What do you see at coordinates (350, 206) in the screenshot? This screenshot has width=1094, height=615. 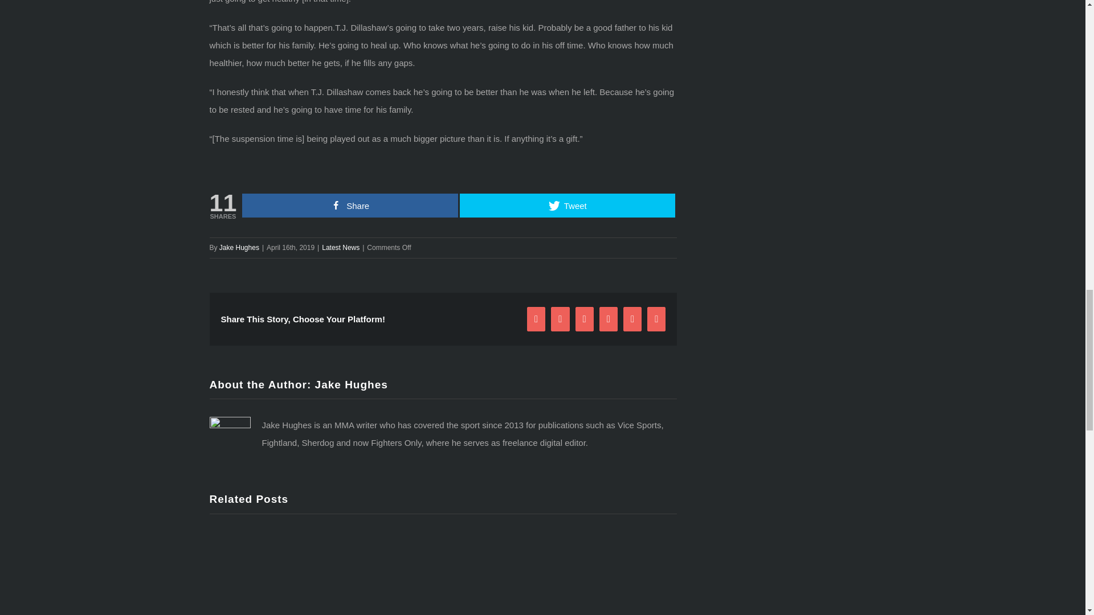 I see `Share` at bounding box center [350, 206].